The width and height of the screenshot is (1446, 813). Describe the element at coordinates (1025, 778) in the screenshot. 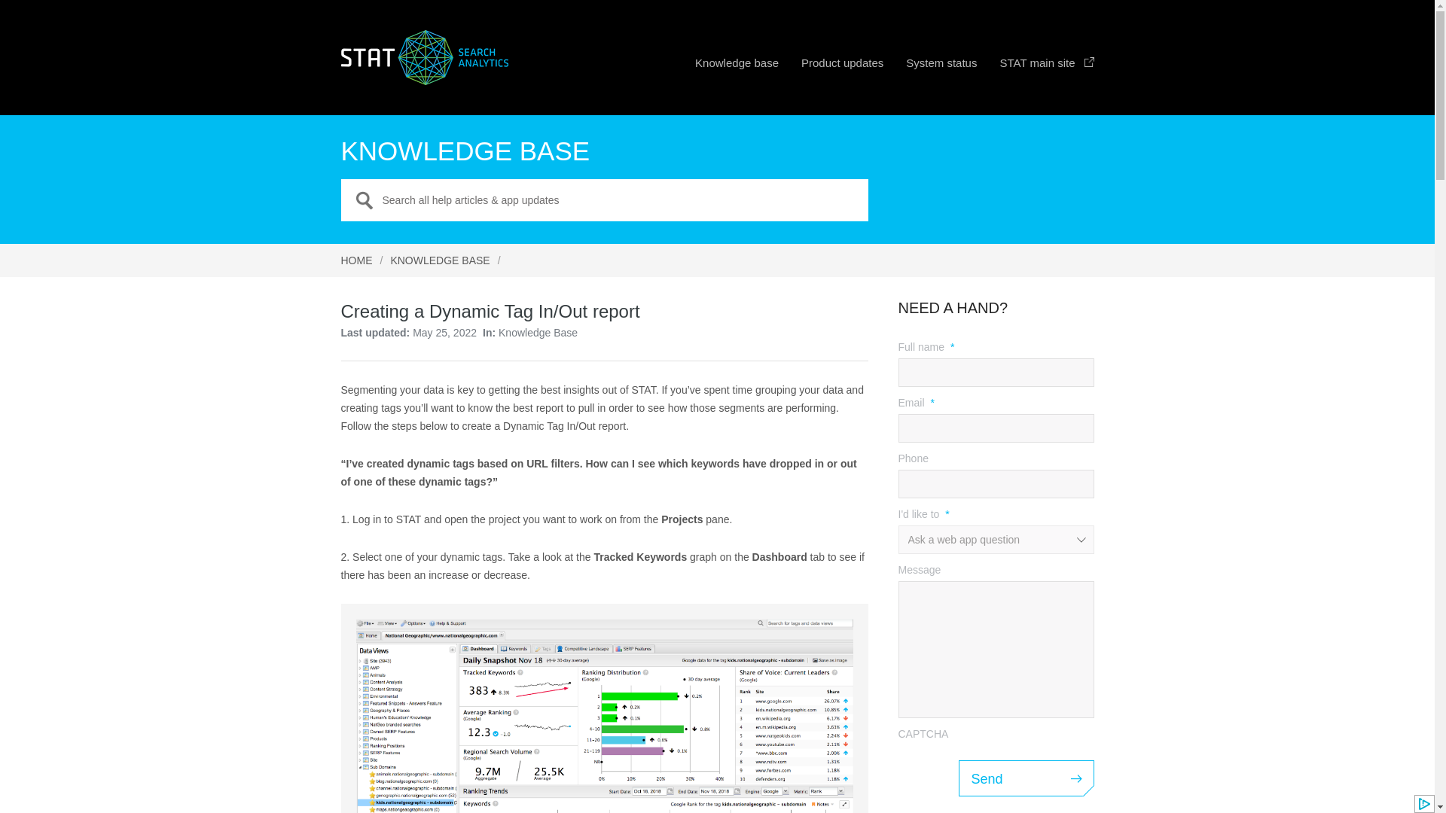

I see `Send` at that location.